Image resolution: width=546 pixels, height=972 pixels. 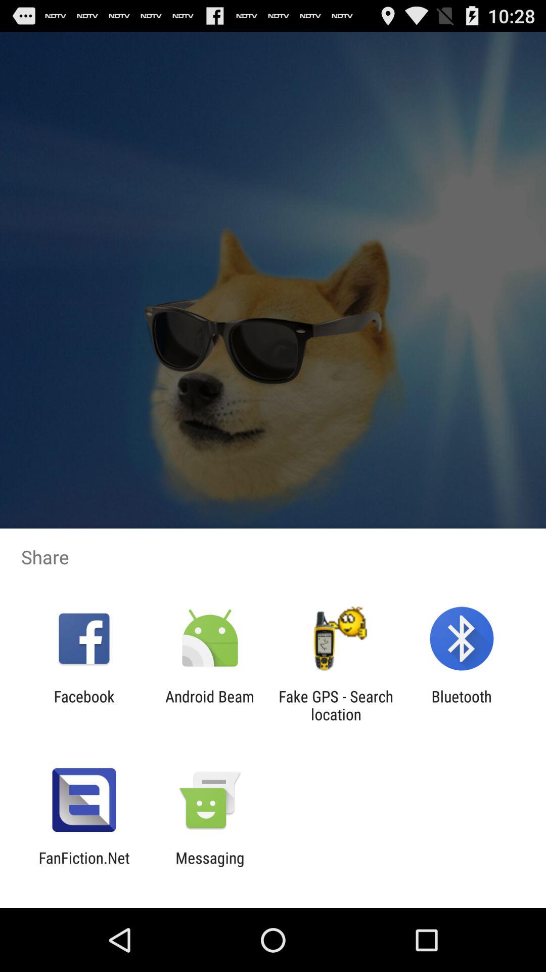 I want to click on scroll until fake gps search, so click(x=336, y=705).